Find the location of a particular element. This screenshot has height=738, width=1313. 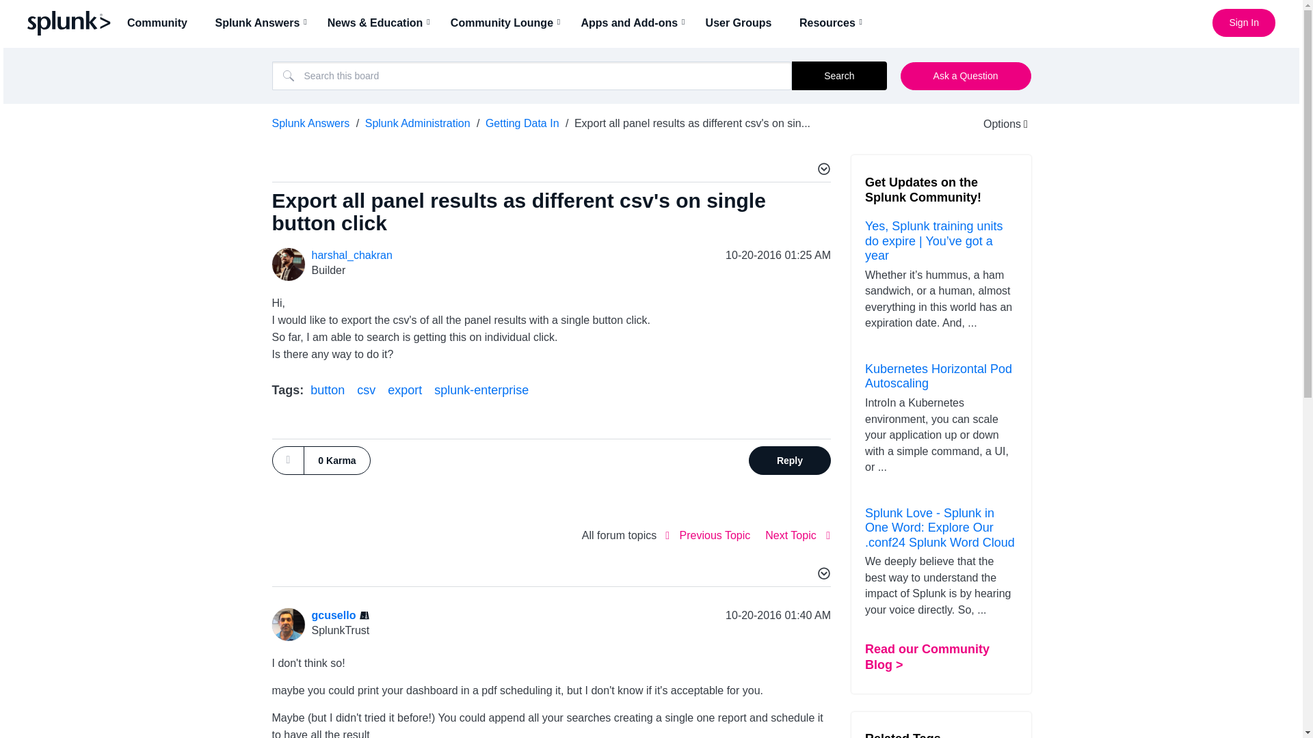

Community is located at coordinates (161, 23).